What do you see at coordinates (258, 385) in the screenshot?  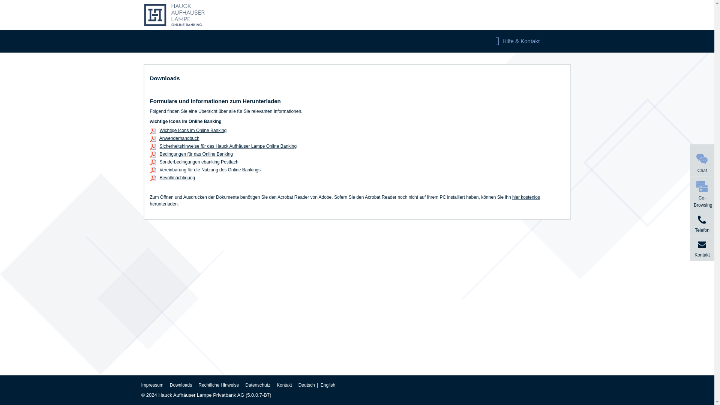 I see `Datenschutz` at bounding box center [258, 385].